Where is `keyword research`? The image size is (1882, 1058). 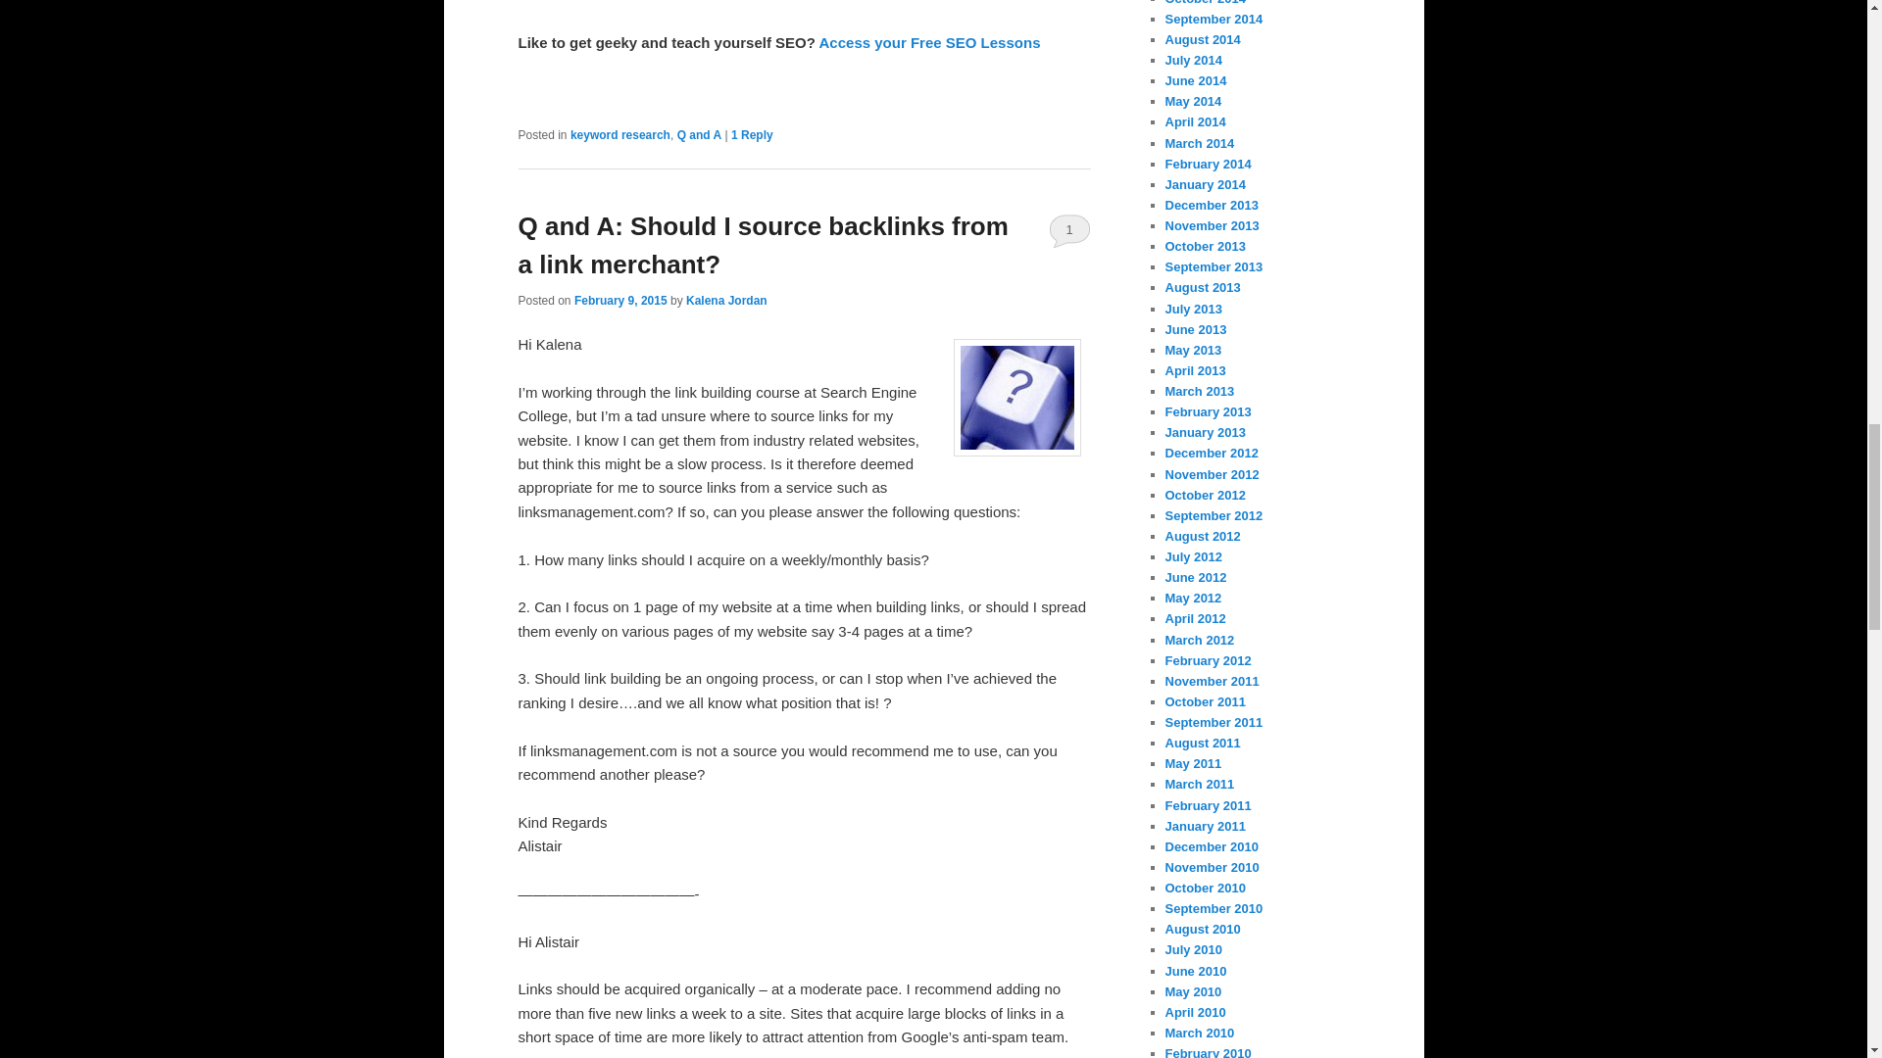 keyword research is located at coordinates (619, 134).